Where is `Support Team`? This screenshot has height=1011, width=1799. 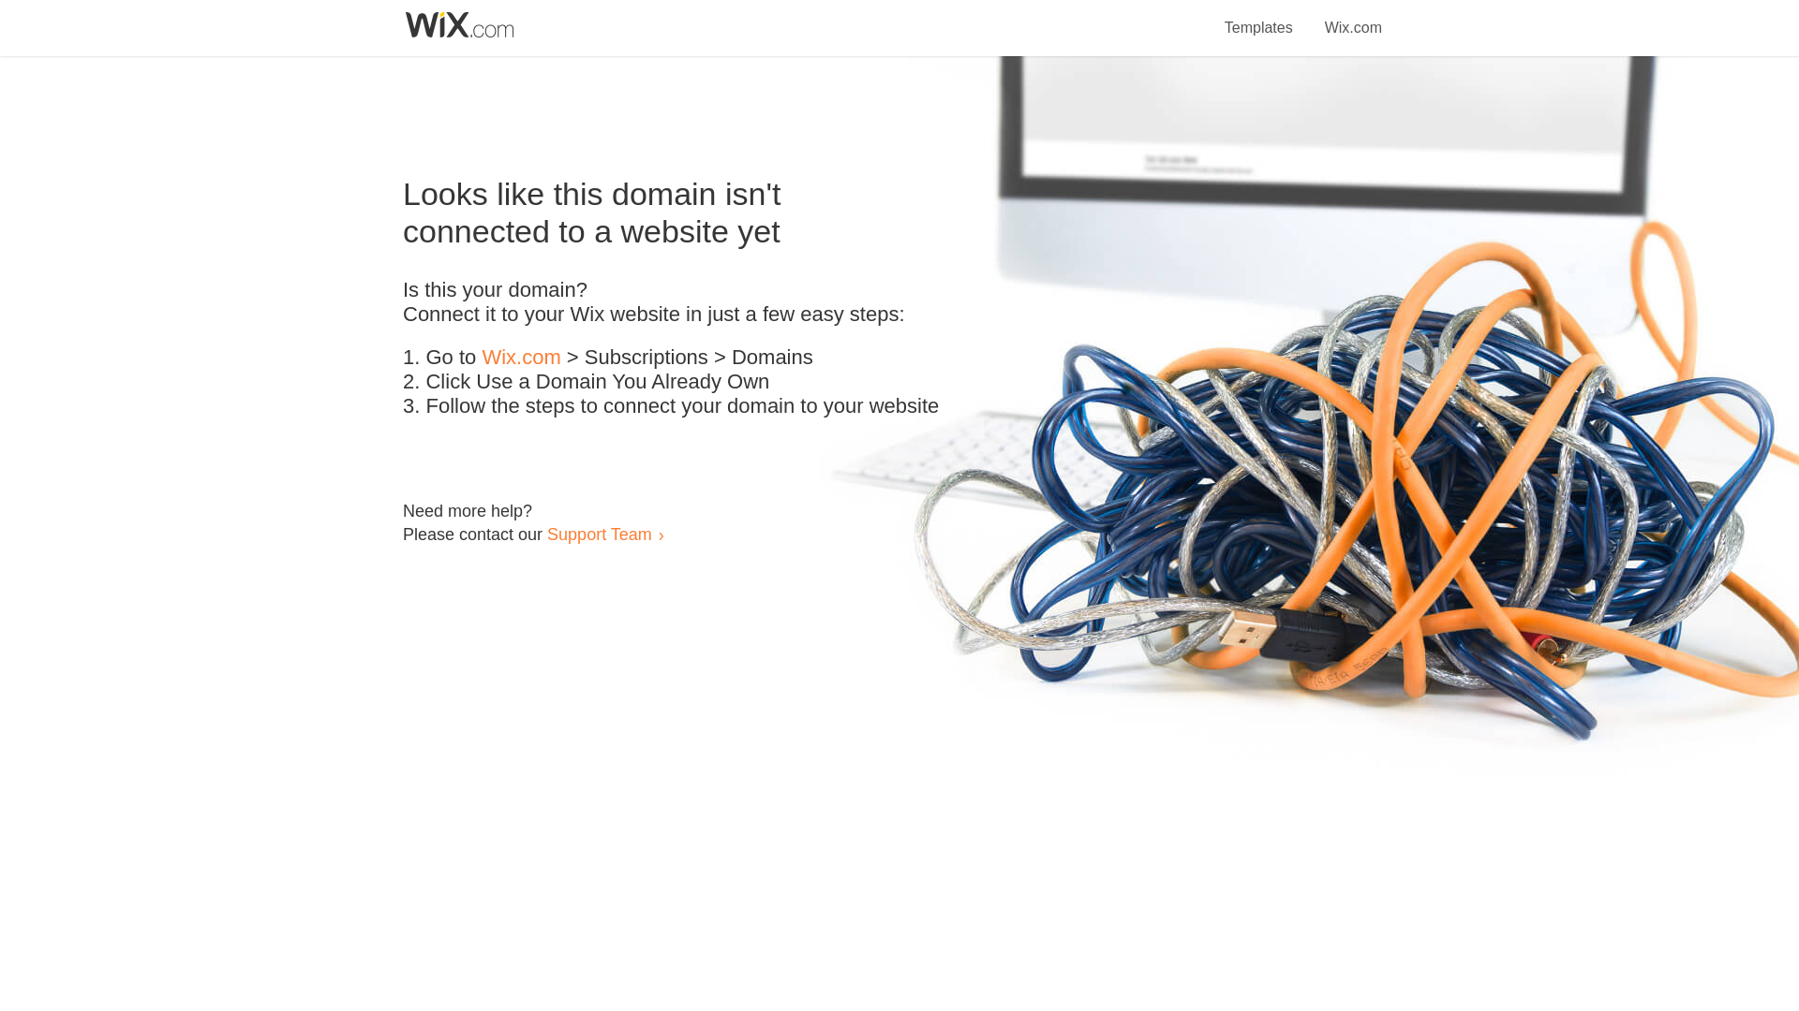
Support Team is located at coordinates (599, 534).